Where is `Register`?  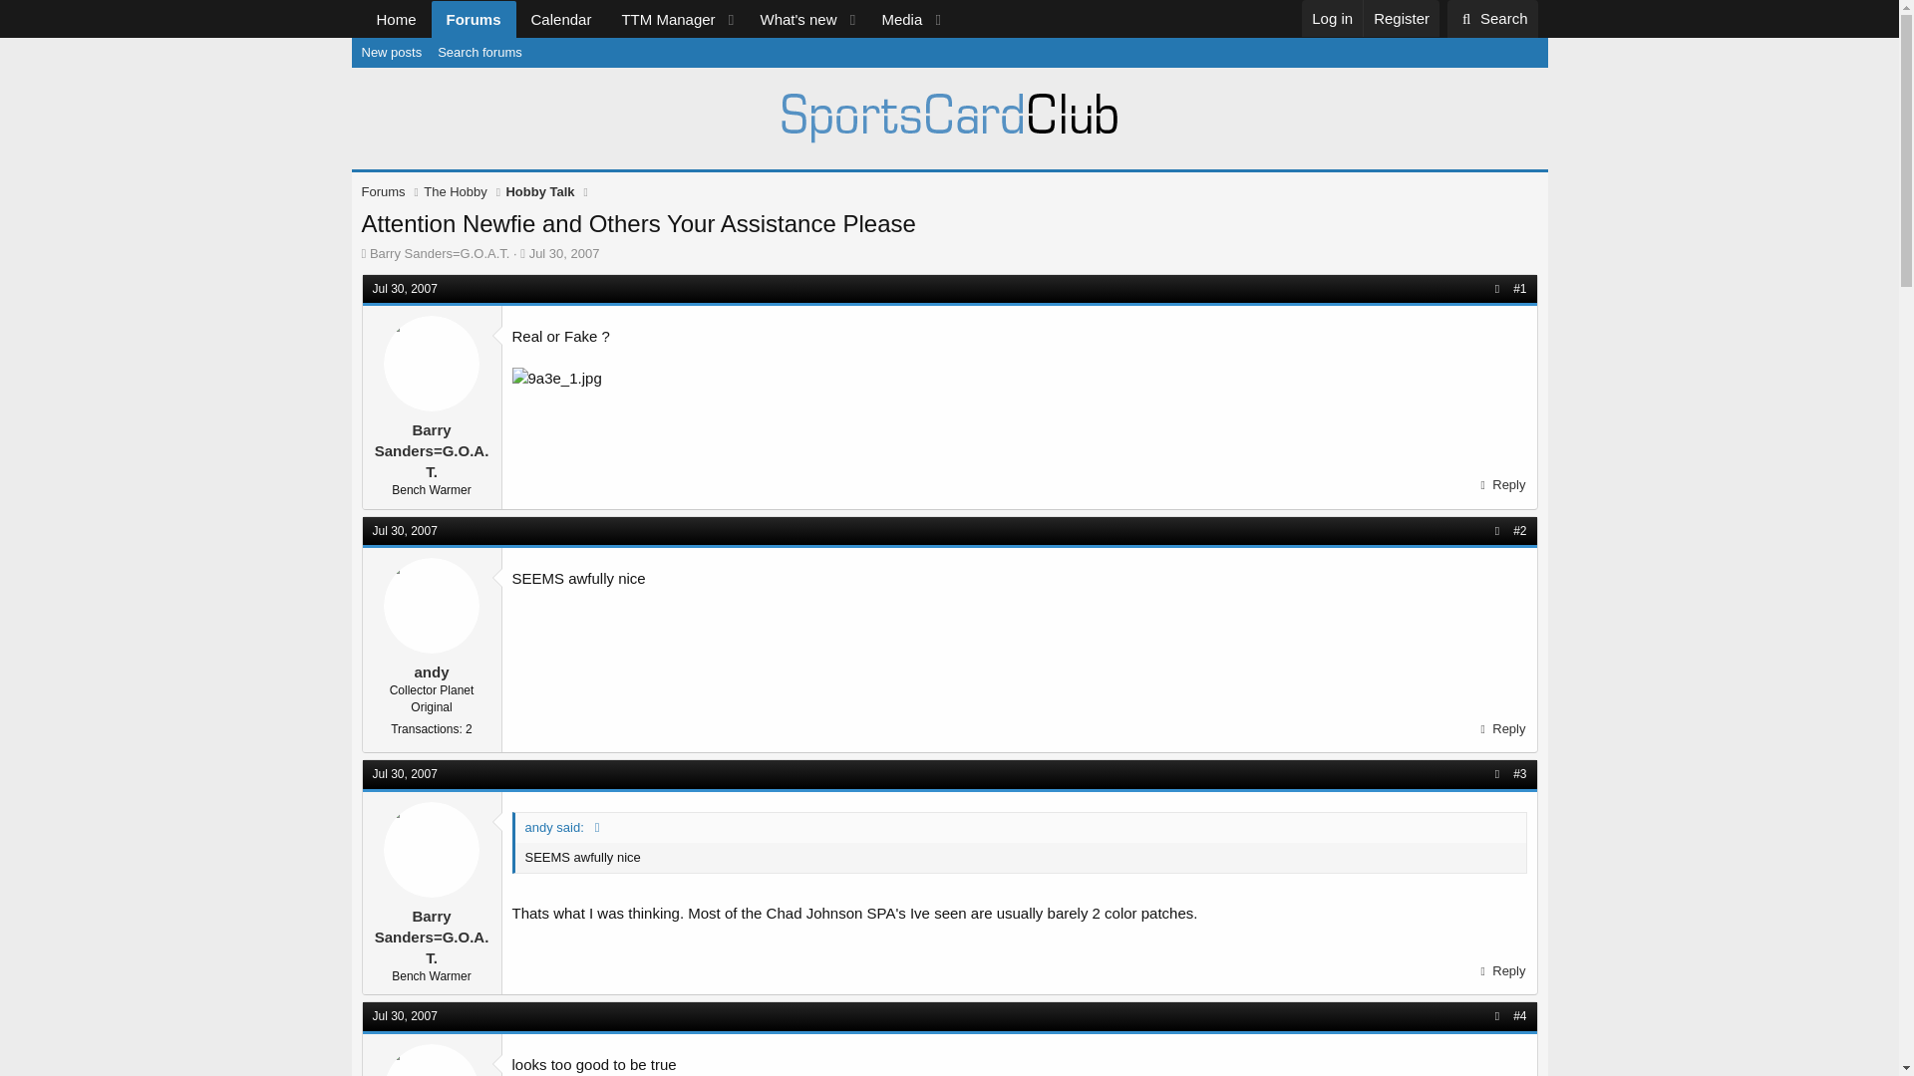
Register is located at coordinates (1401, 18).